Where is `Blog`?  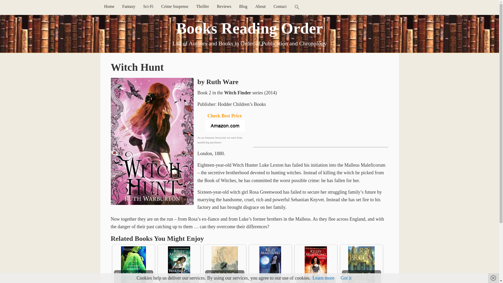 Blog is located at coordinates (243, 6).